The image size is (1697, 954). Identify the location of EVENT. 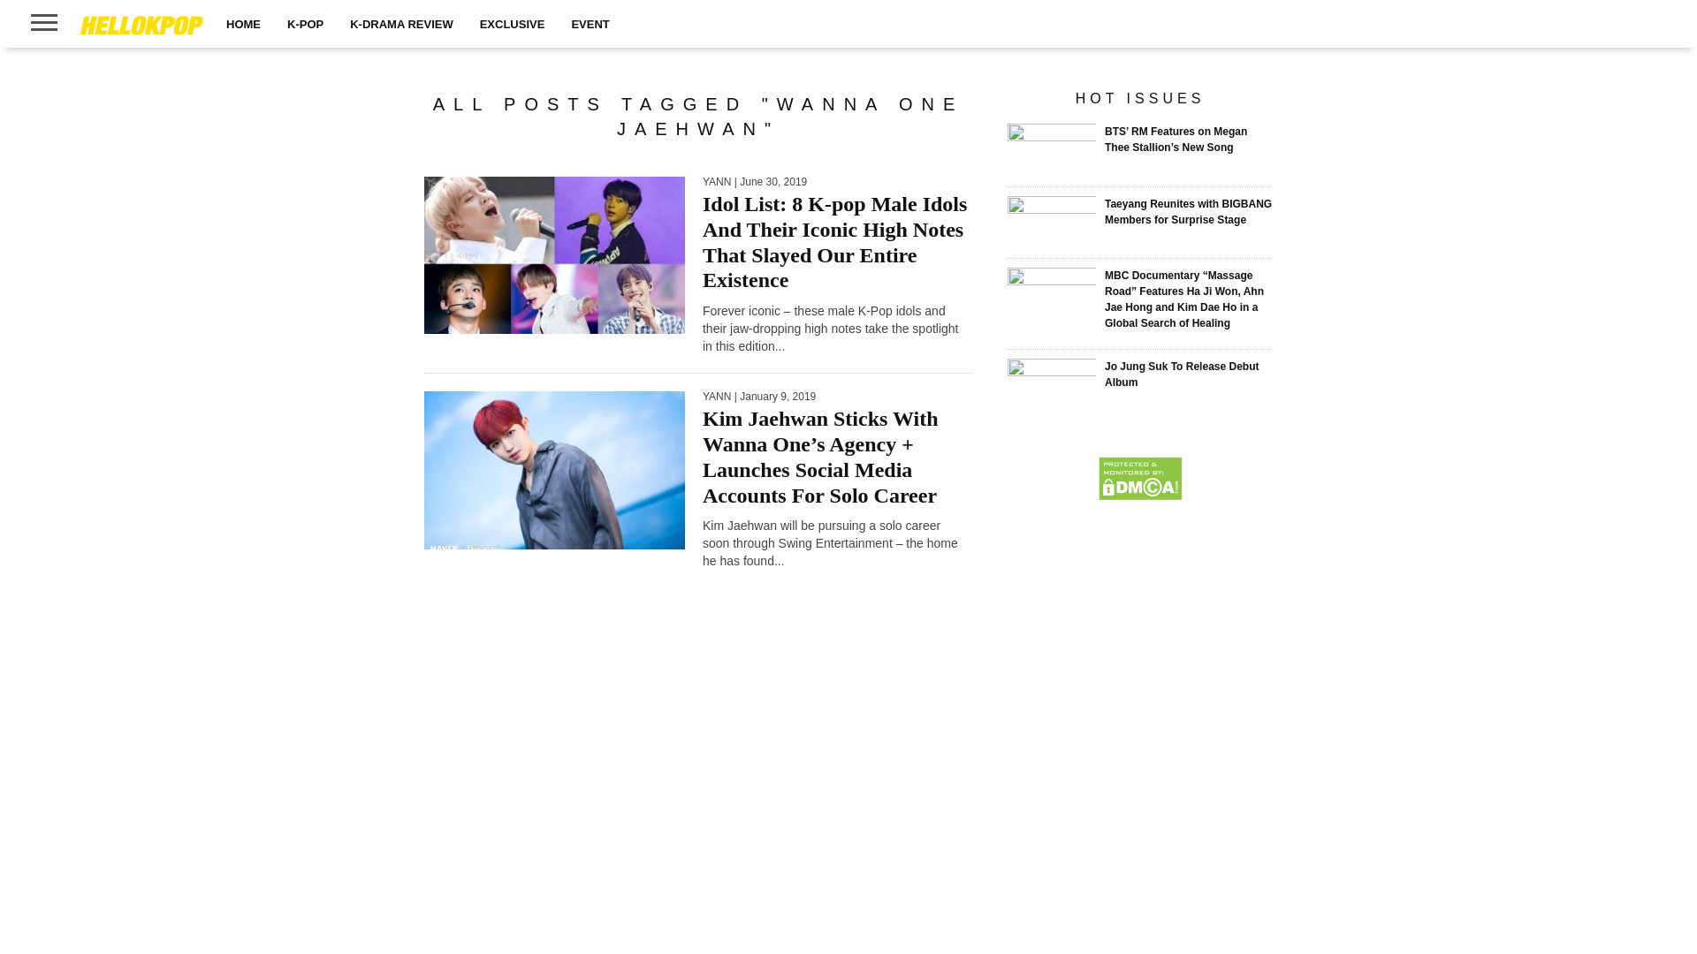
(590, 24).